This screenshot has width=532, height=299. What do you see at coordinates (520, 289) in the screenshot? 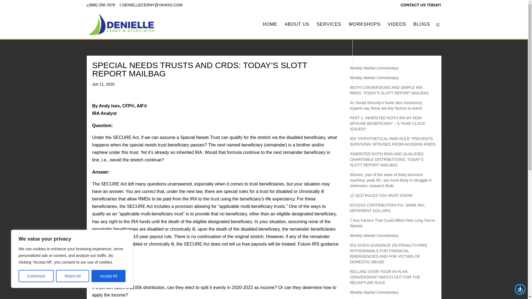
I see `Accessibility Menu` at bounding box center [520, 289].